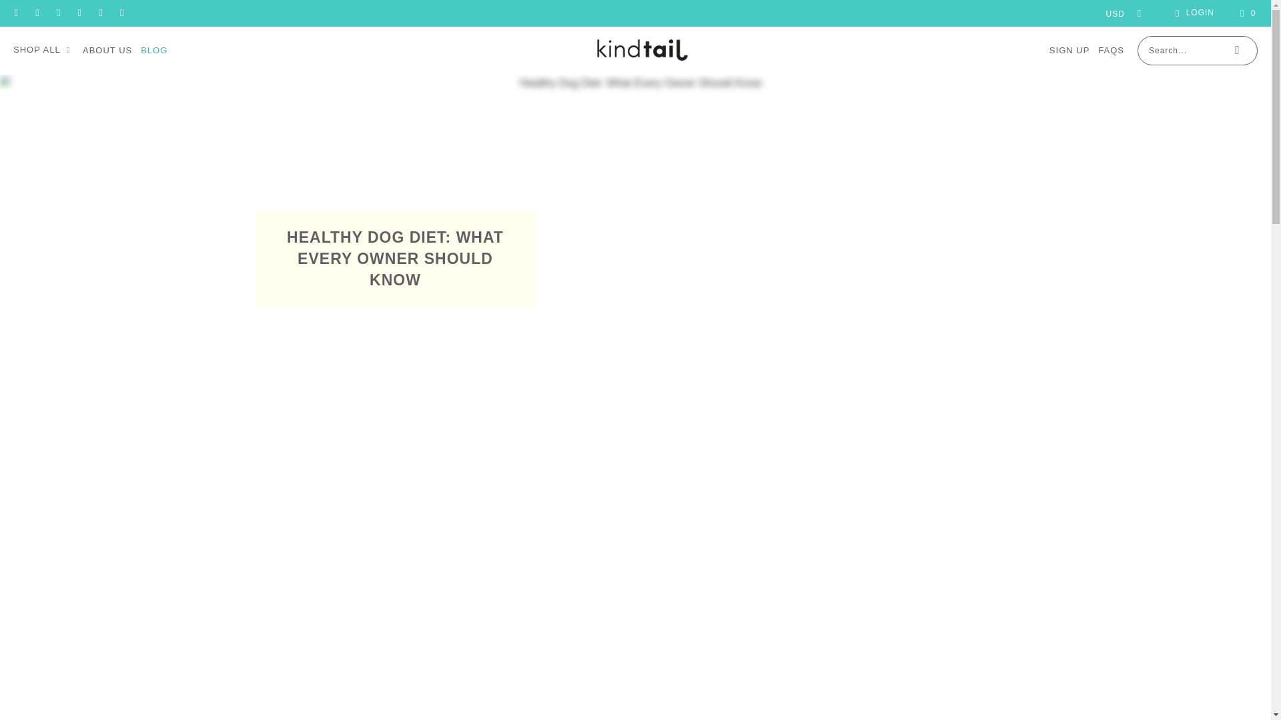  I want to click on Email KindTail, so click(16, 13).